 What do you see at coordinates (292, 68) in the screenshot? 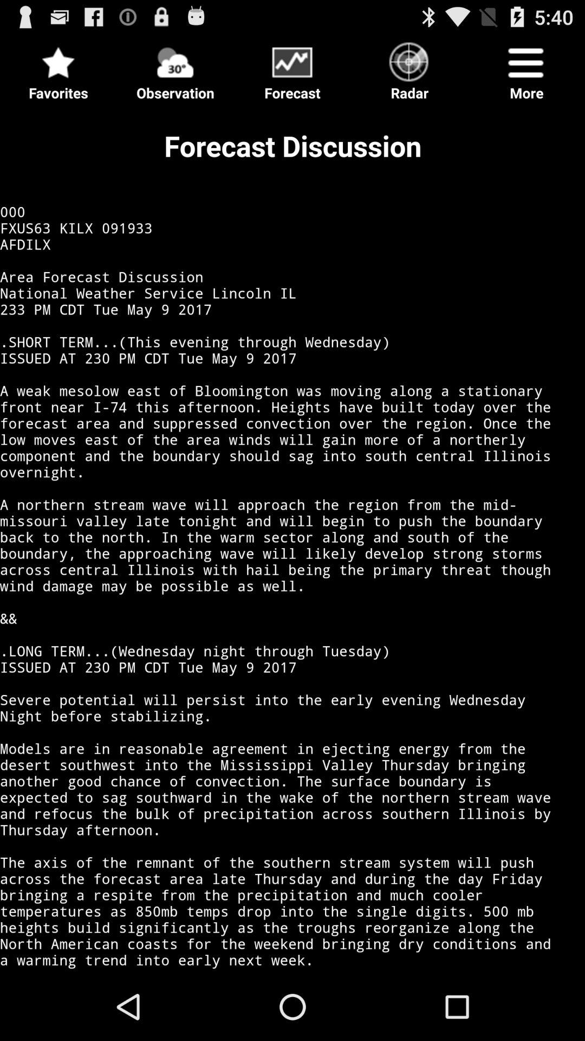
I see `jump to forecast button` at bounding box center [292, 68].